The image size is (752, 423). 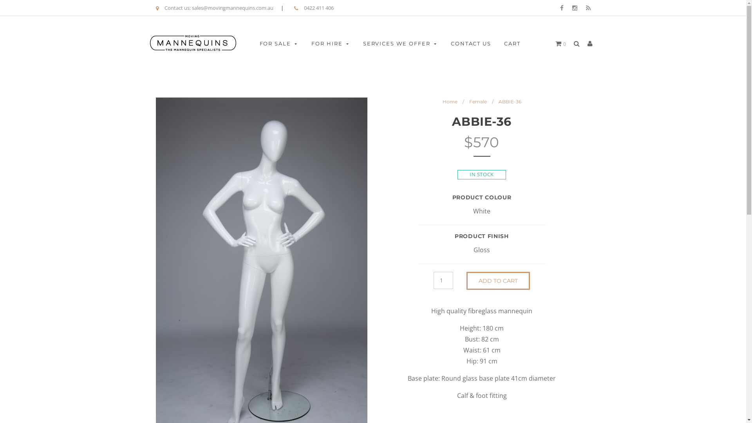 What do you see at coordinates (400, 43) in the screenshot?
I see `SERVICES WE OFFER` at bounding box center [400, 43].